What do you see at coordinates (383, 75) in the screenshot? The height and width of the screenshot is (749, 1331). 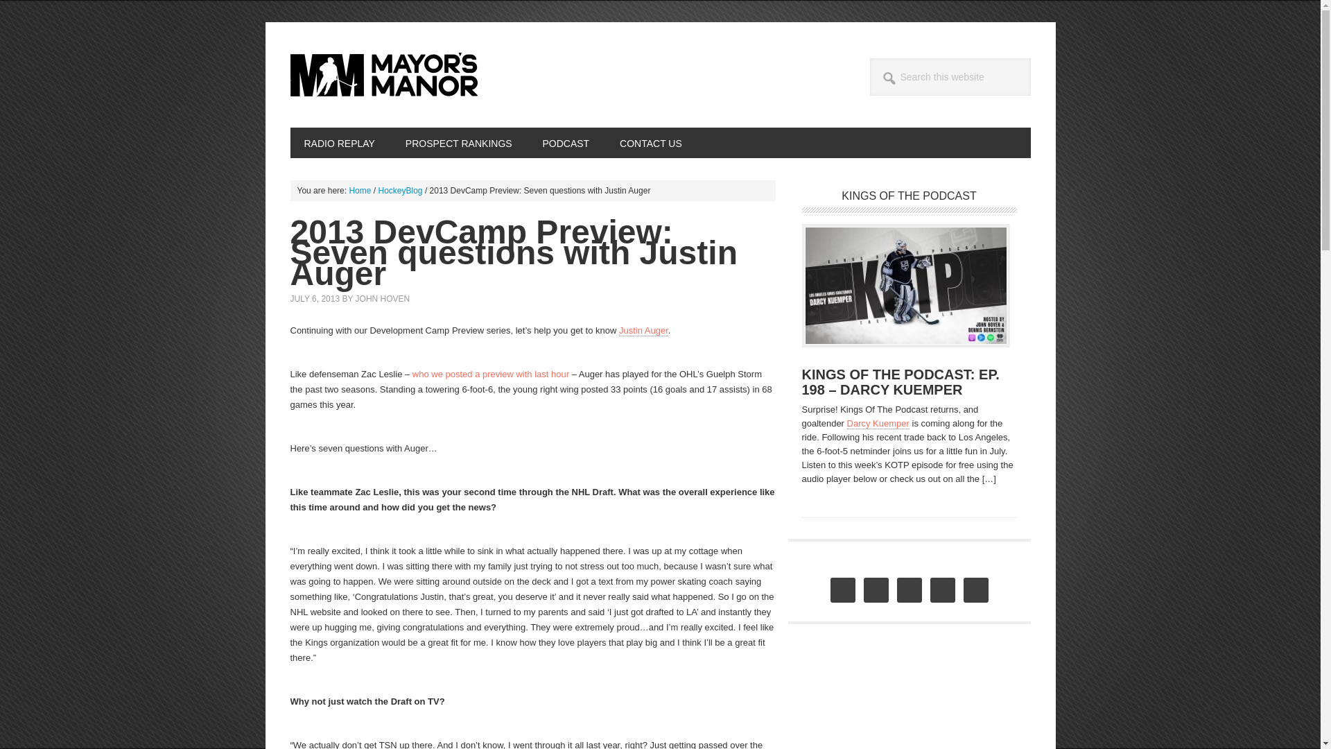 I see `MAYORSMANOR.COM - LA KINGS NEWS` at bounding box center [383, 75].